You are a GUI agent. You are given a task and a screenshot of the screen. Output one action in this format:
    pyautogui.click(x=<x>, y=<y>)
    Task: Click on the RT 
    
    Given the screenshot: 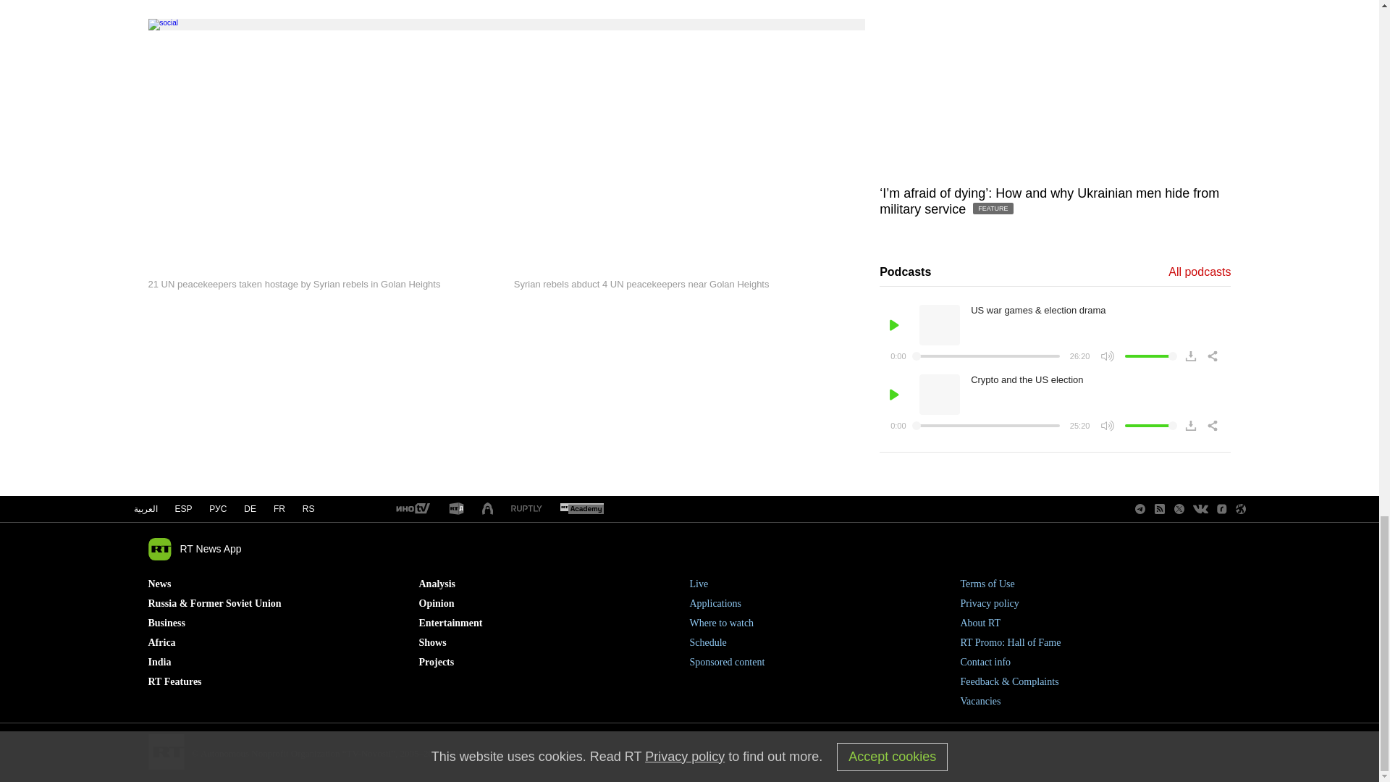 What is the action you would take?
    pyautogui.click(x=412, y=509)
    